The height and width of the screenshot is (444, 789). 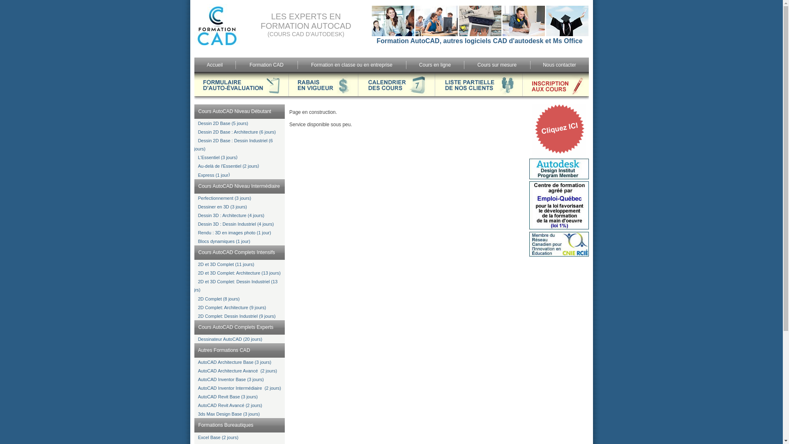 What do you see at coordinates (560, 65) in the screenshot?
I see `Nous contacter` at bounding box center [560, 65].